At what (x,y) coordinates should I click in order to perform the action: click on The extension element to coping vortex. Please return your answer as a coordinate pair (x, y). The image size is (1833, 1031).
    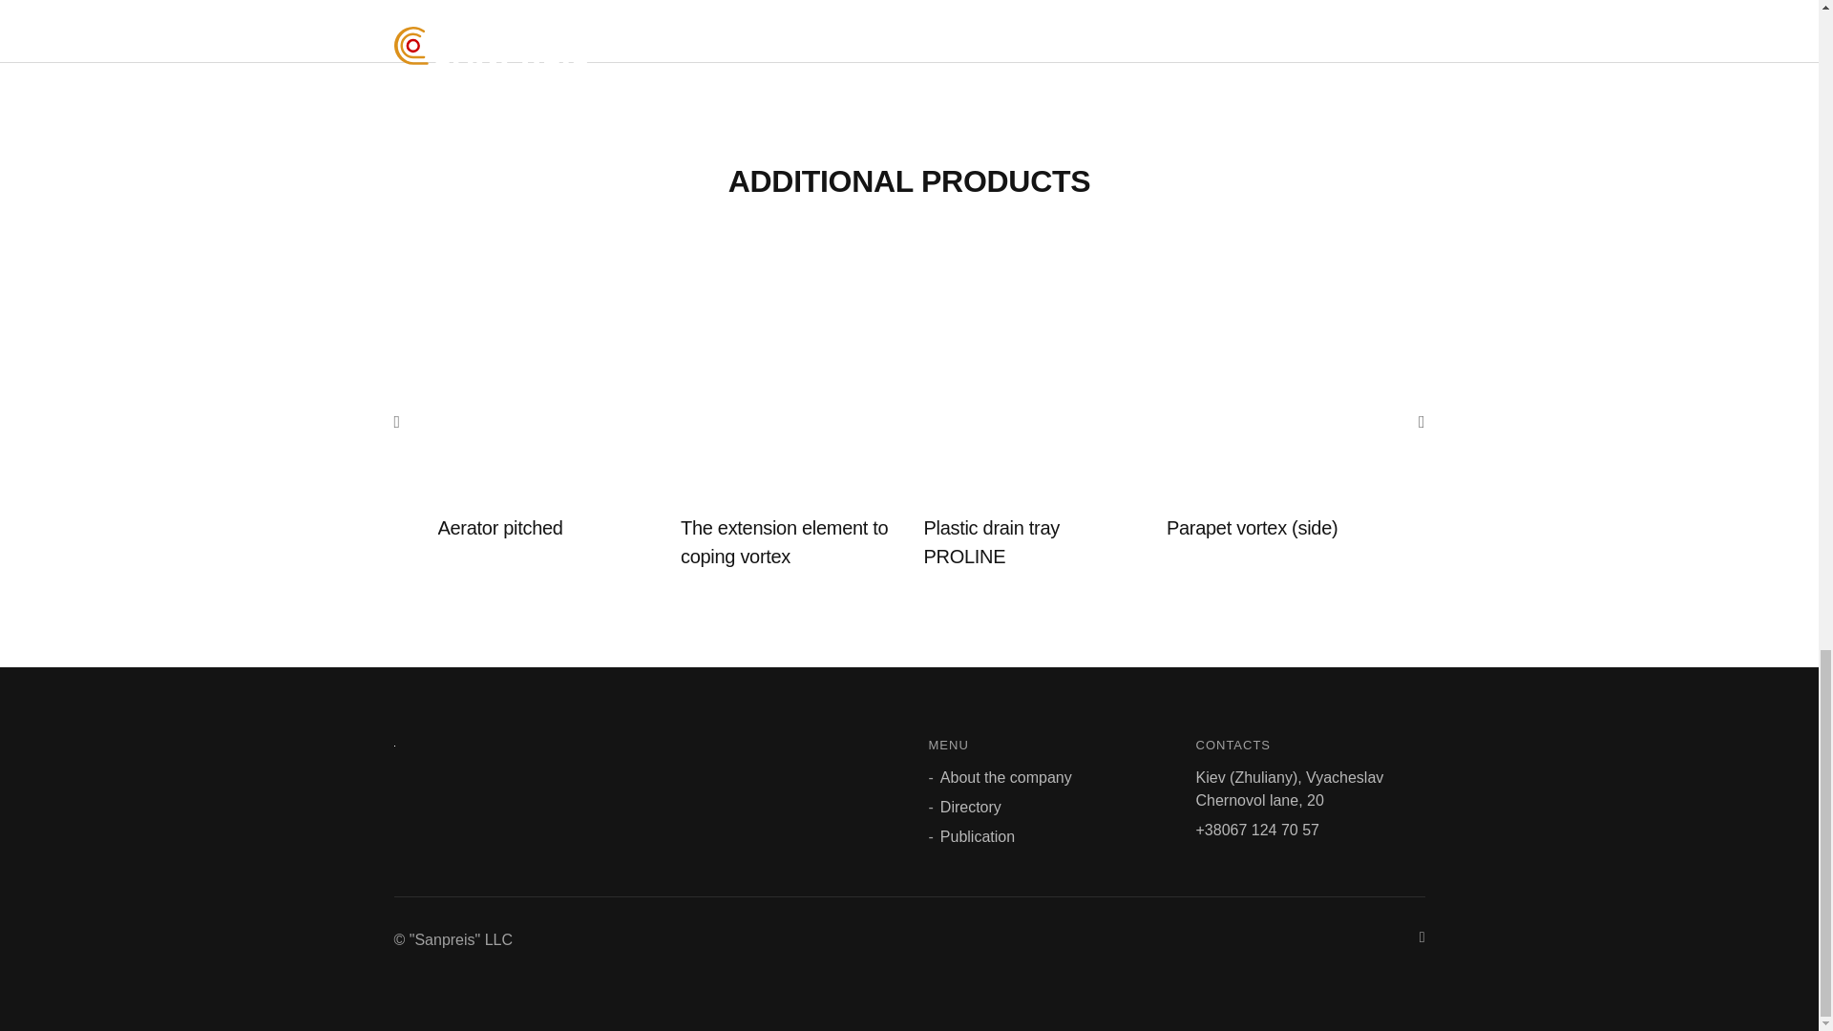
    Looking at the image, I should click on (783, 542).